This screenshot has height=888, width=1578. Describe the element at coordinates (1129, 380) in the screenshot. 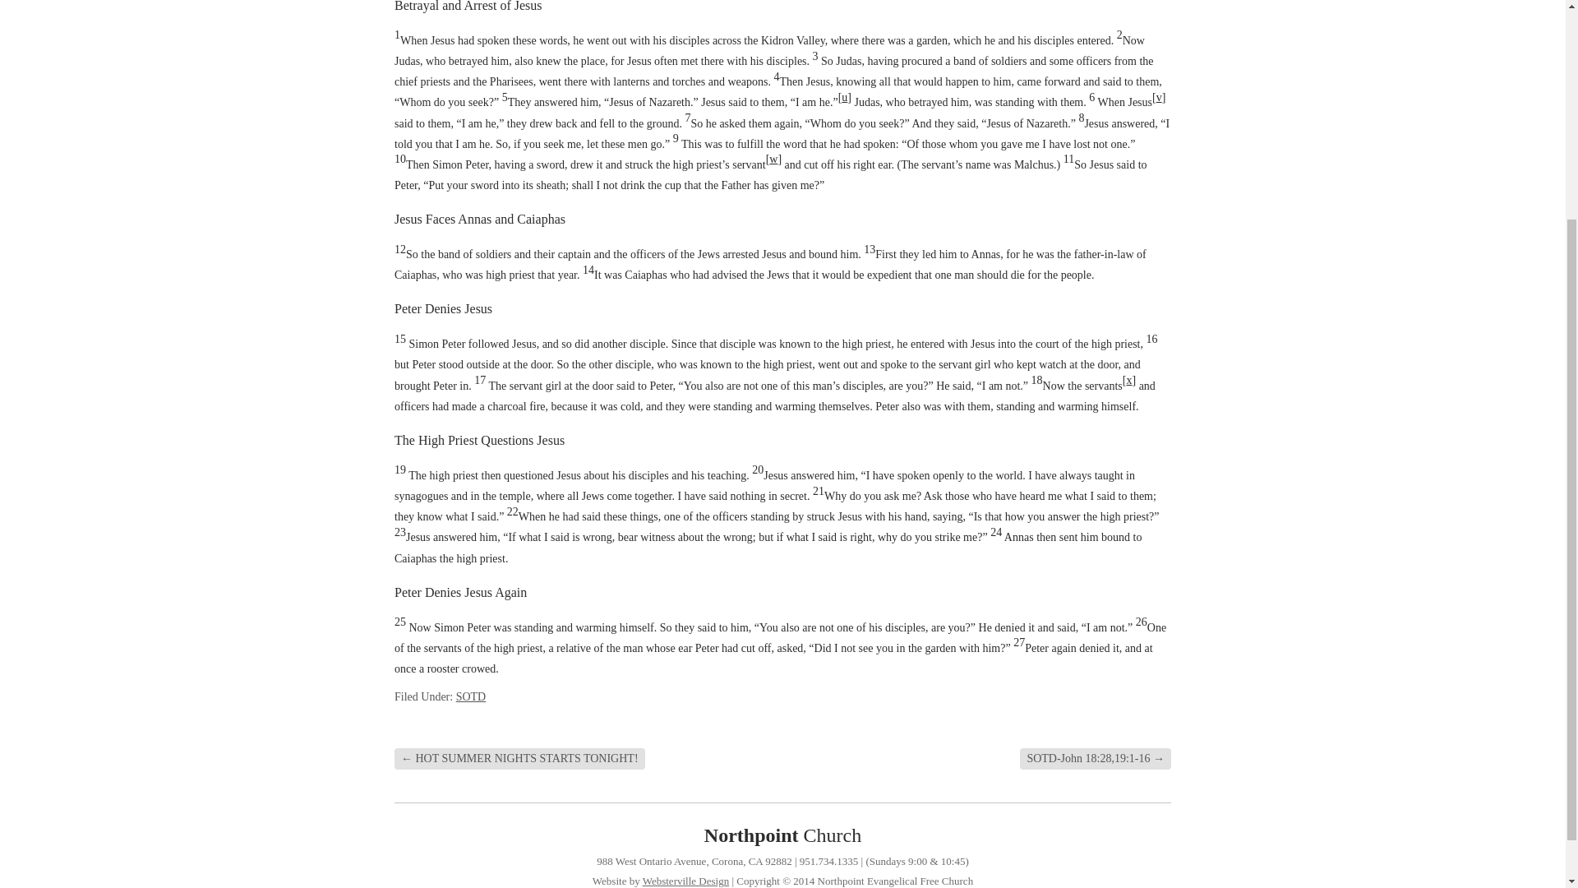

I see `"See` at that location.